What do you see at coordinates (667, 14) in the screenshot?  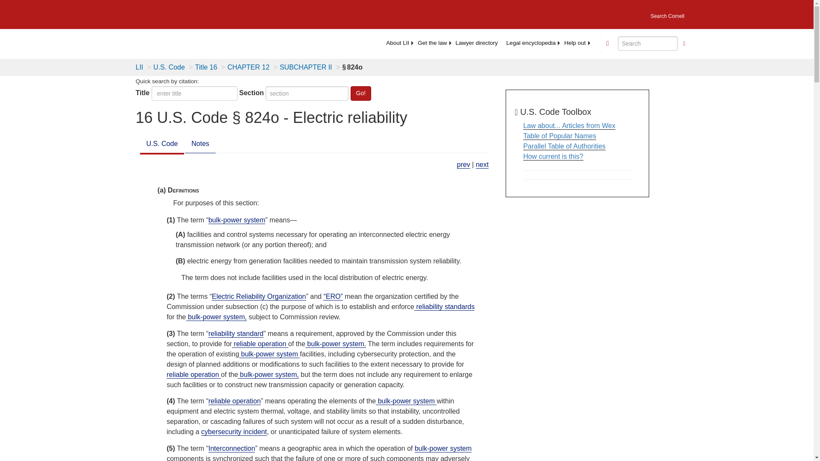 I see `Search Cornell` at bounding box center [667, 14].